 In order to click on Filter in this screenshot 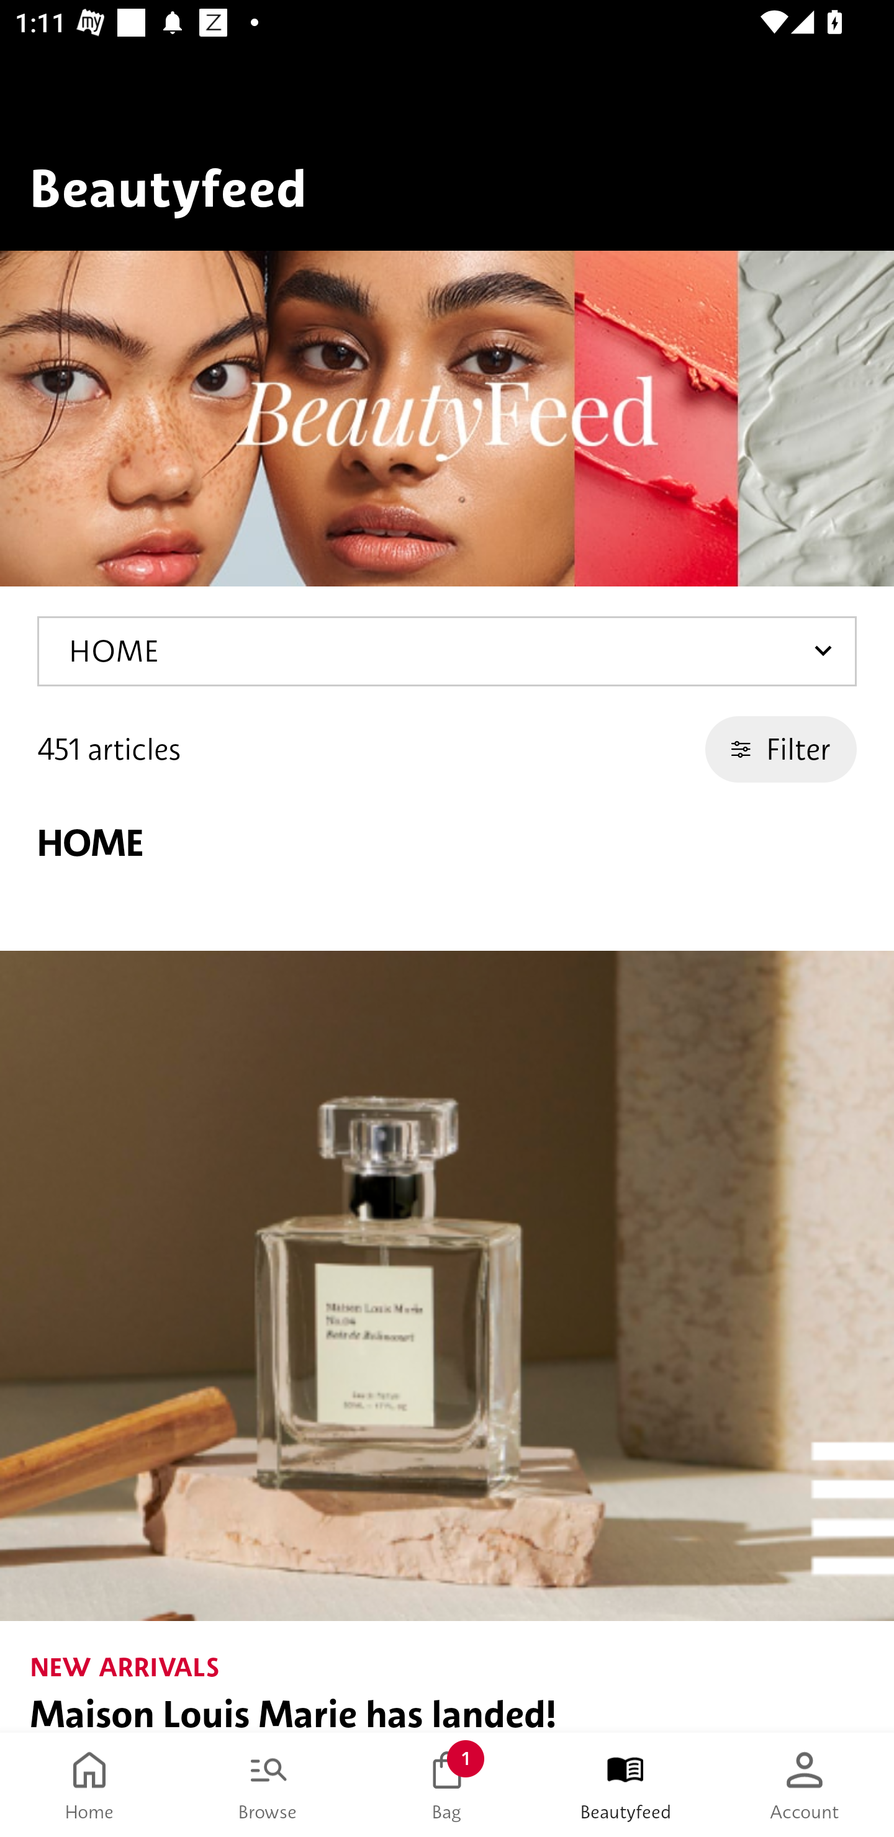, I will do `click(781, 749)`.